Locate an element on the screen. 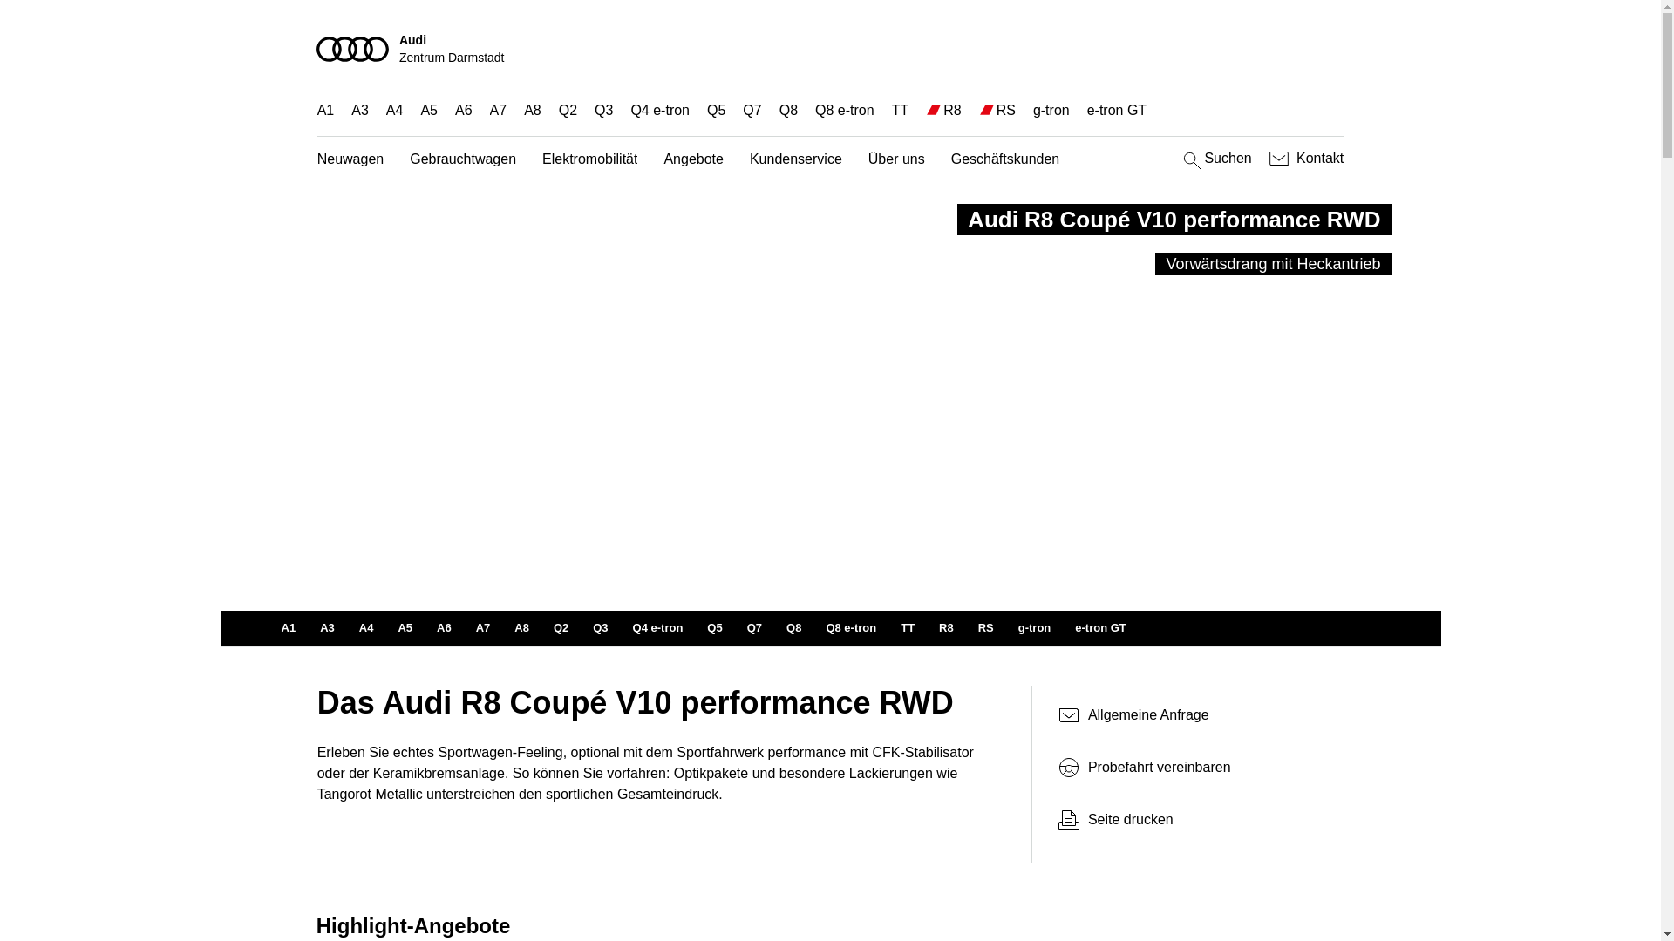 This screenshot has height=941, width=1674. Q4 e-tron is located at coordinates (658, 628).